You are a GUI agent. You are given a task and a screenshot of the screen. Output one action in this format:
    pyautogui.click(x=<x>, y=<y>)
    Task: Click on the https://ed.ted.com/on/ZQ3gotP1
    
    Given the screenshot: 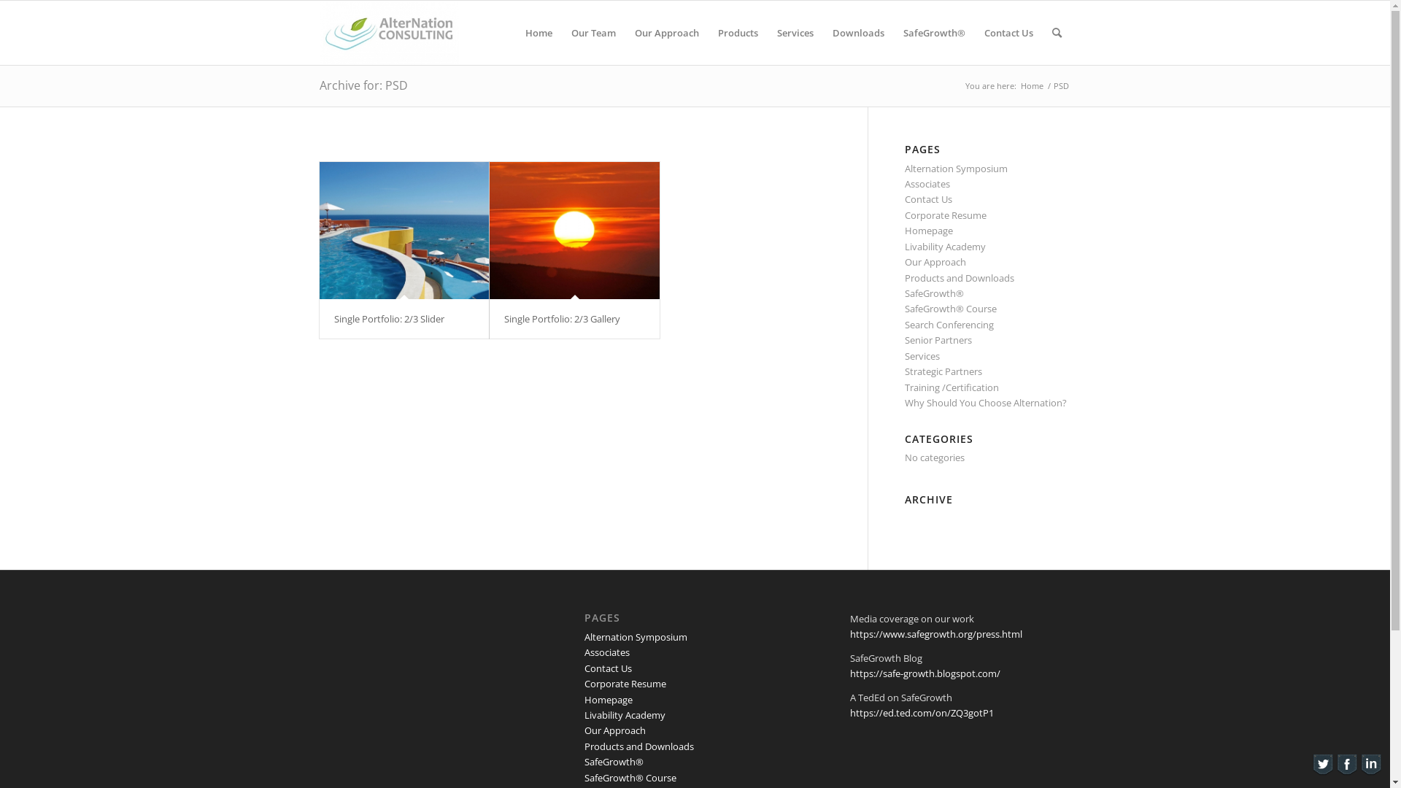 What is the action you would take?
    pyautogui.click(x=922, y=713)
    